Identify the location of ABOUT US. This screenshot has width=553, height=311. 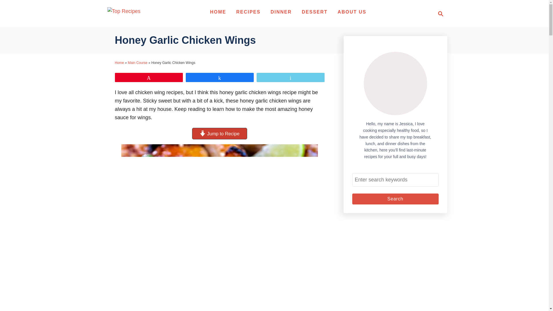
(219, 133).